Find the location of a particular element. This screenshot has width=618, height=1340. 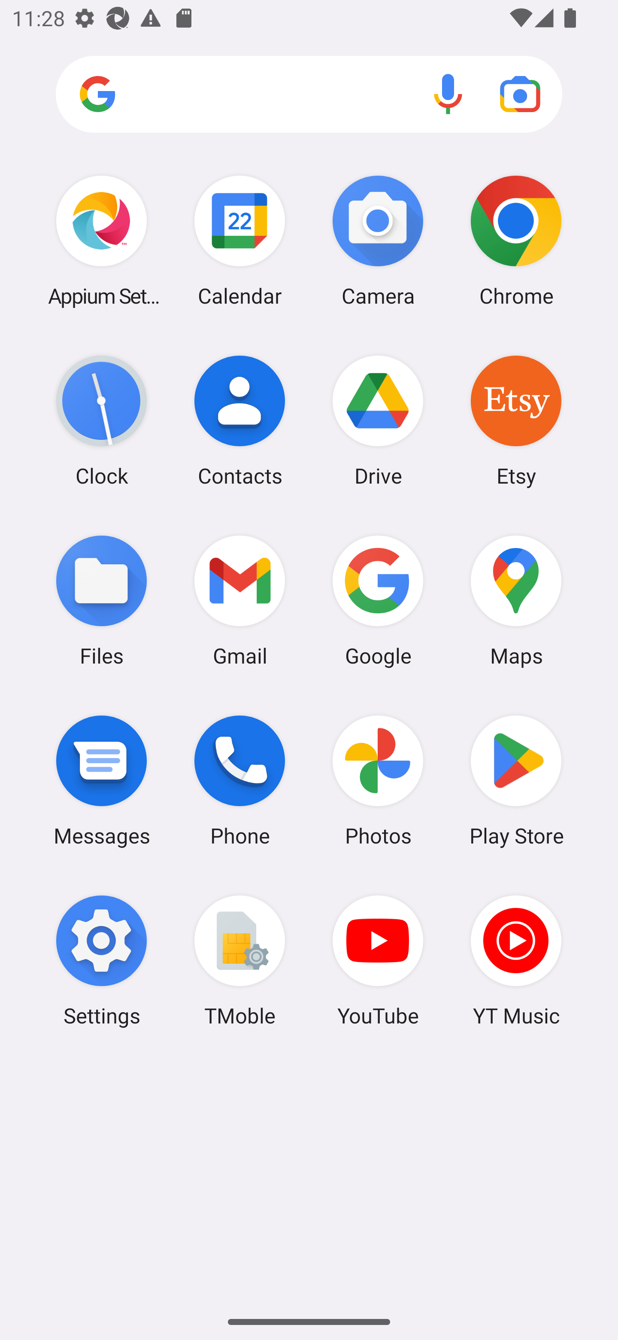

Gmail is located at coordinates (239, 600).